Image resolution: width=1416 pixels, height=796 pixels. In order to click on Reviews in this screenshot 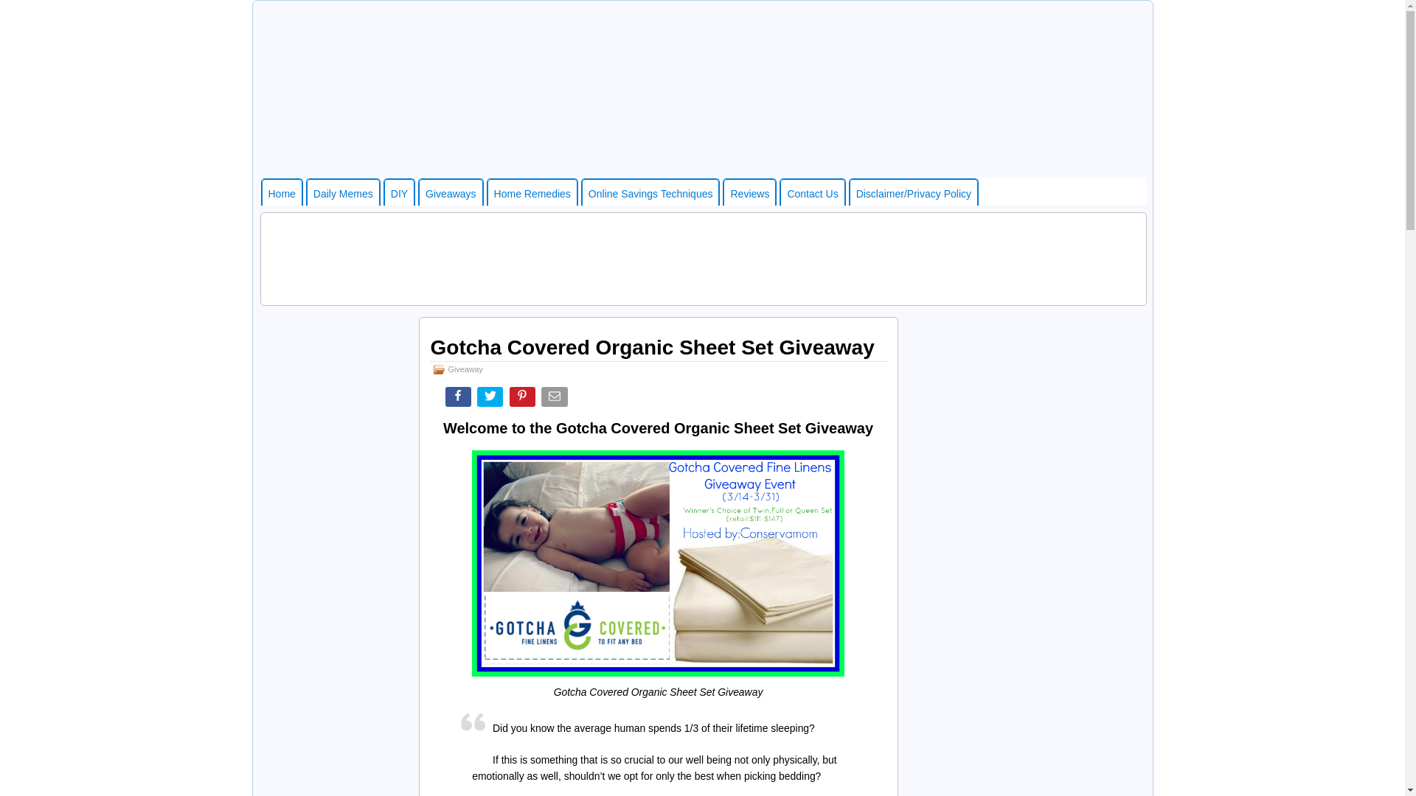, I will do `click(749, 192)`.